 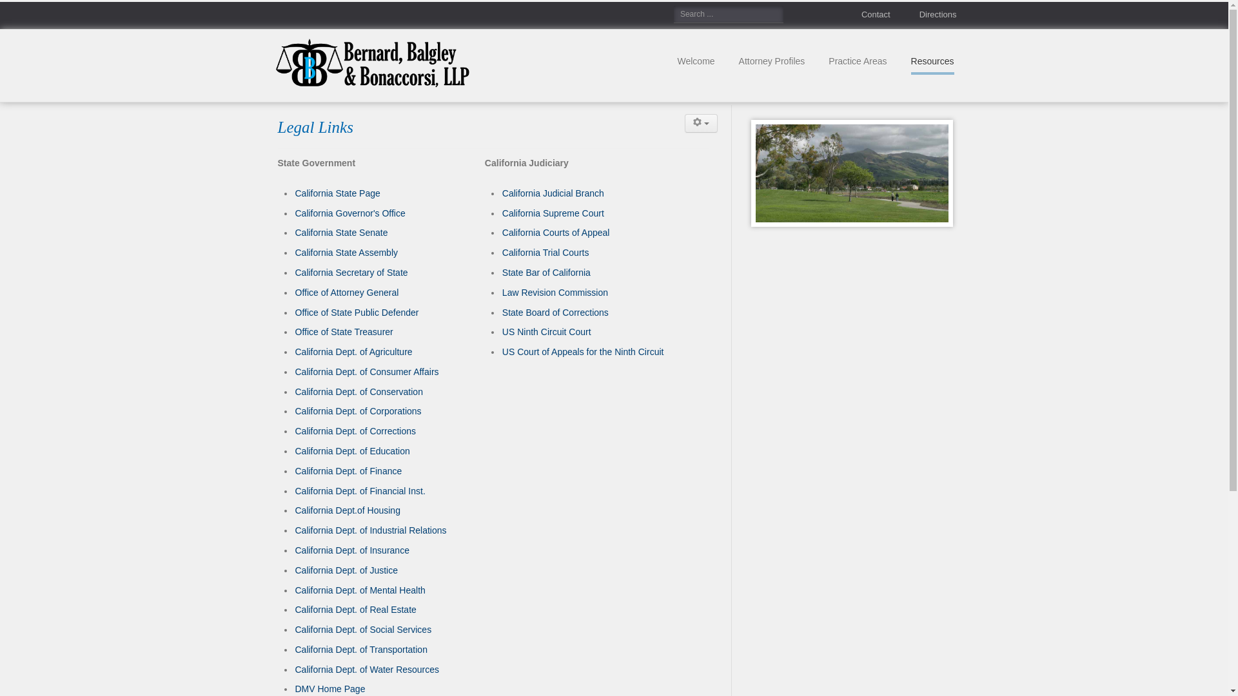 What do you see at coordinates (356, 610) in the screenshot?
I see `California Dept. of Real Estate` at bounding box center [356, 610].